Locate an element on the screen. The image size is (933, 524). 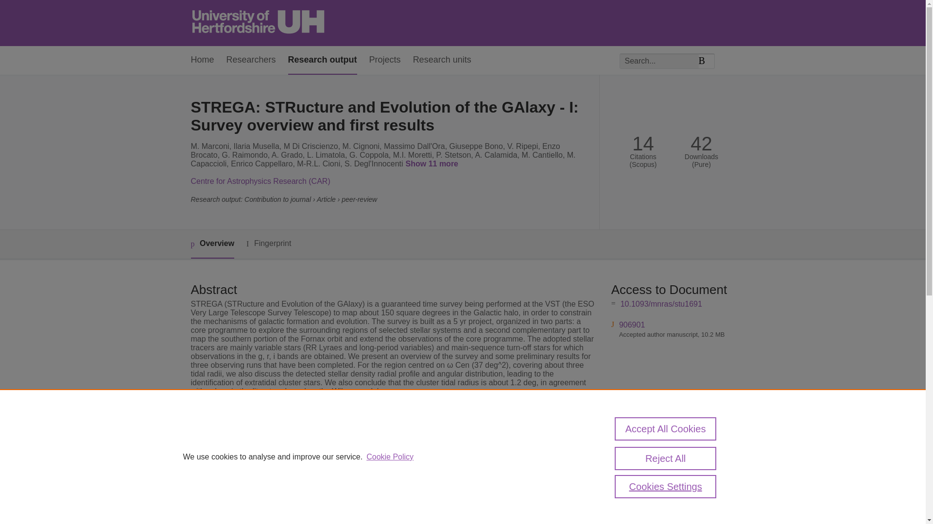
Researchers is located at coordinates (251, 60).